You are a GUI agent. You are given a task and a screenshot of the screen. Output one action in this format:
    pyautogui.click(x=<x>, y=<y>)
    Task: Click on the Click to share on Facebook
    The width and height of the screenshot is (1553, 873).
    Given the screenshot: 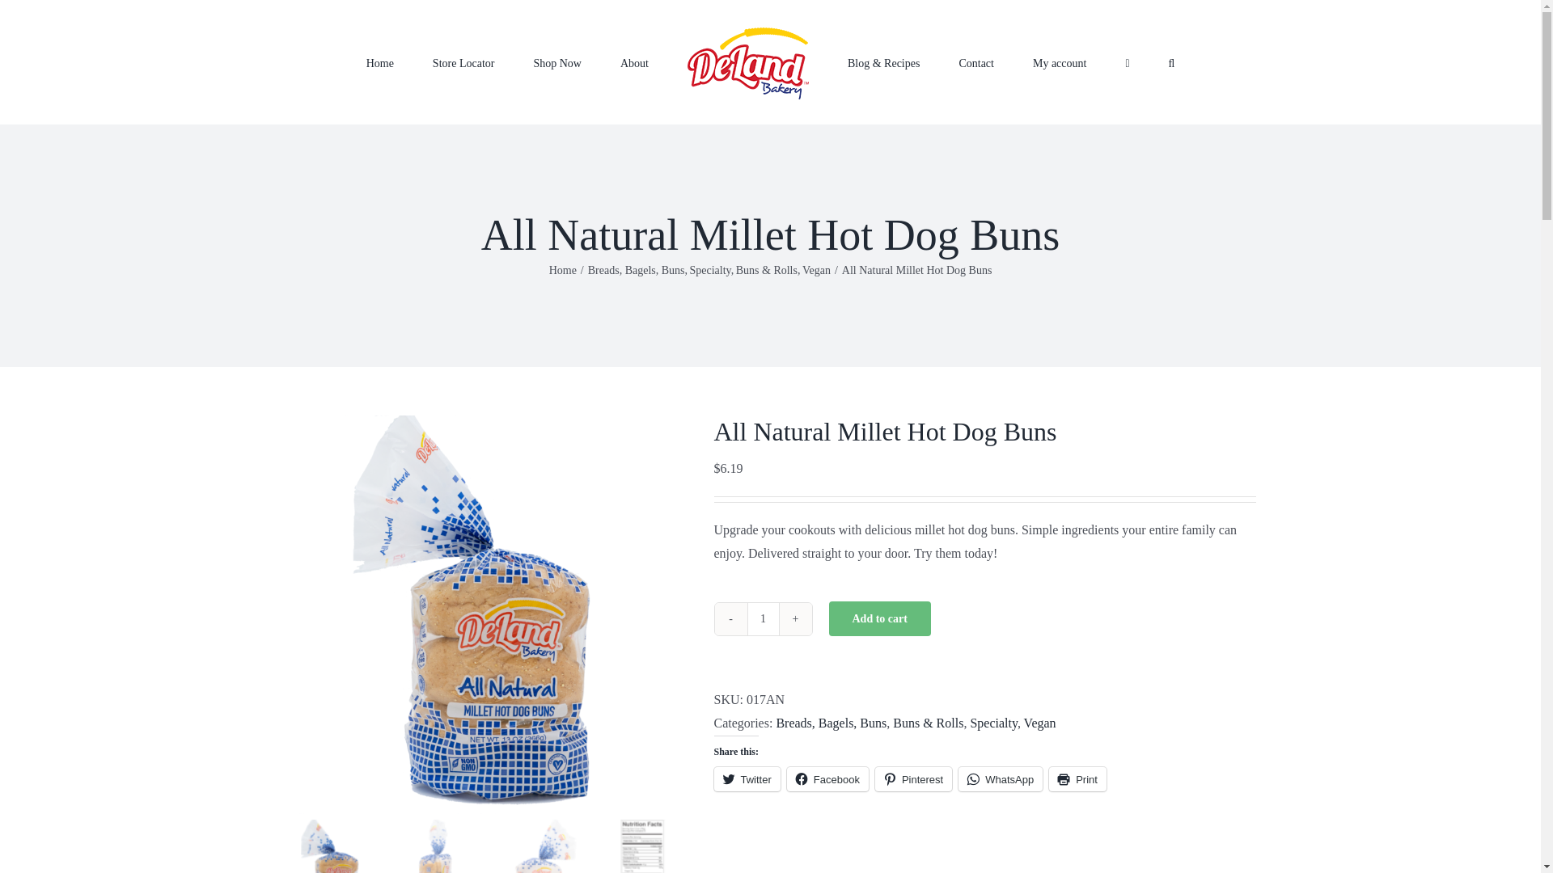 What is the action you would take?
    pyautogui.click(x=827, y=779)
    